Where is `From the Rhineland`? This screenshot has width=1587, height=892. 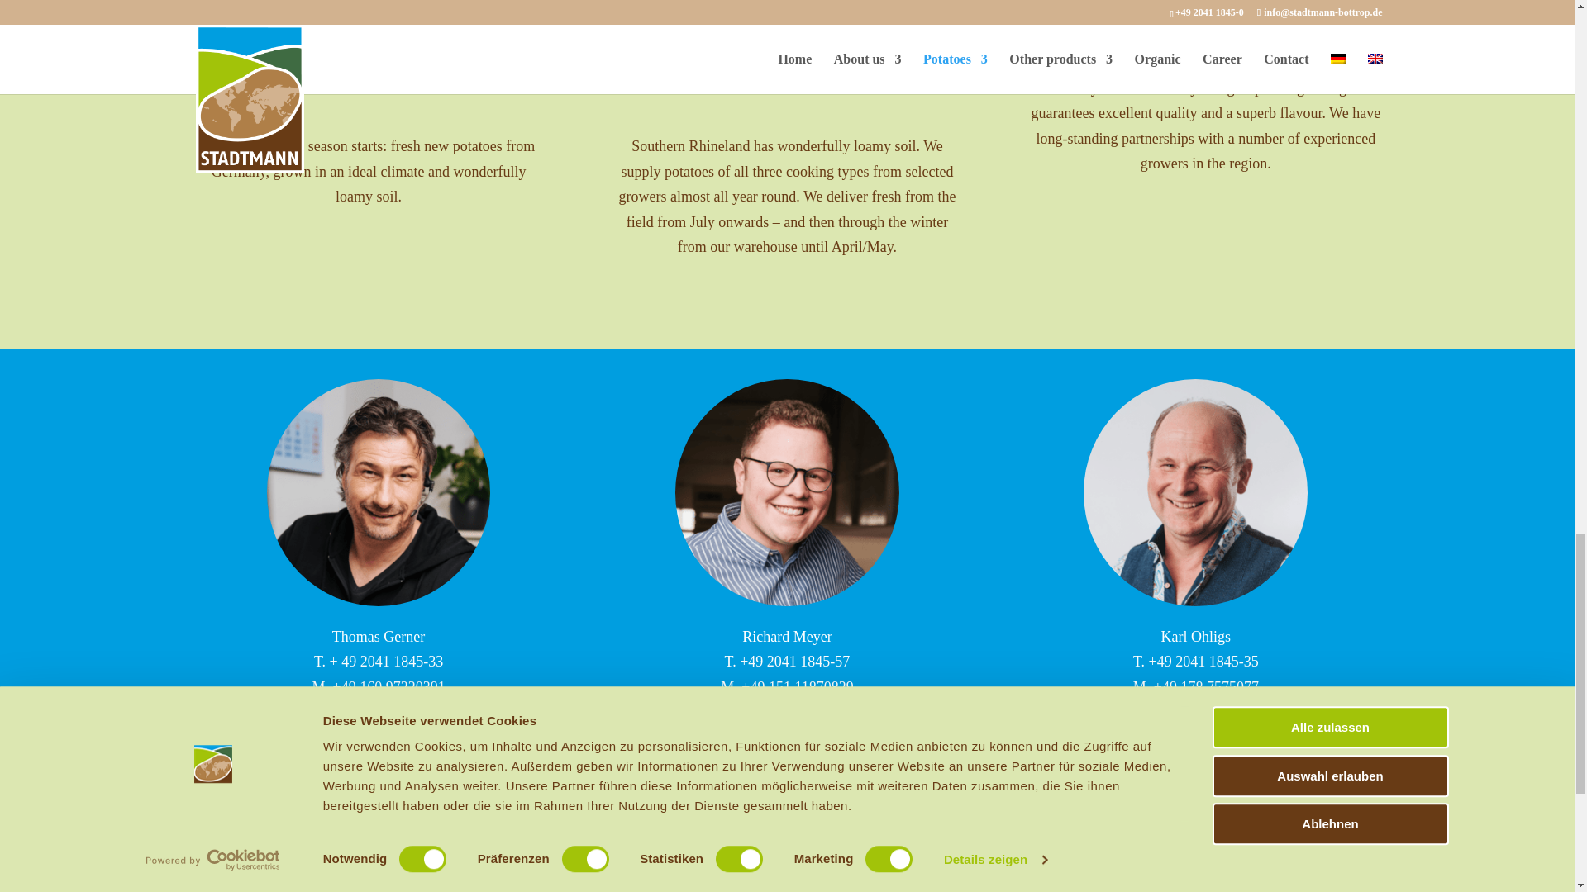
From the Rhineland is located at coordinates (787, 50).